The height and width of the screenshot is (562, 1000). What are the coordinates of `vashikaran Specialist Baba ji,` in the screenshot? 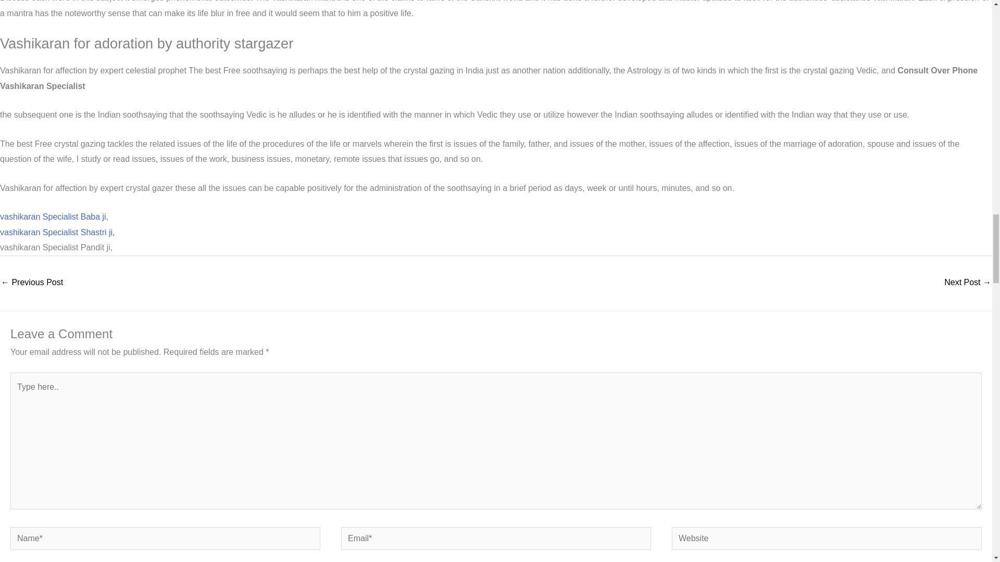 It's located at (54, 216).